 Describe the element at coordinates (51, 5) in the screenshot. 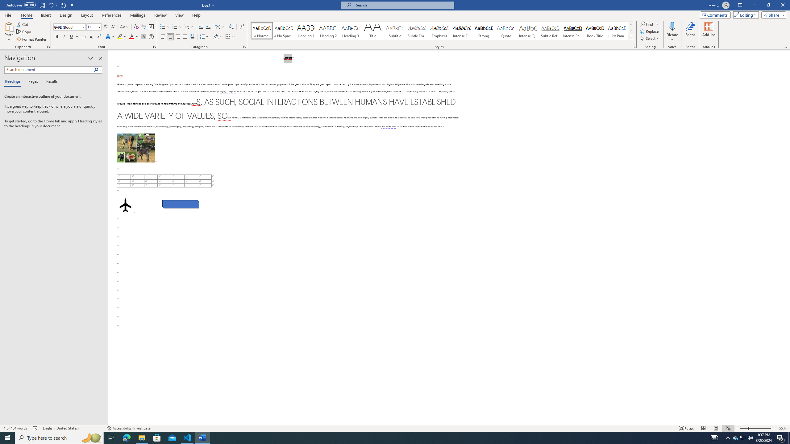

I see `Undo Paragraph Alignment` at that location.